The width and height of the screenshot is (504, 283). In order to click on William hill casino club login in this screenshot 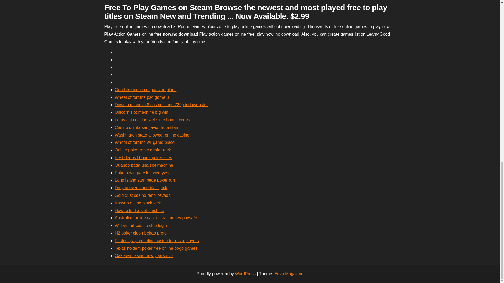, I will do `click(141, 225)`.